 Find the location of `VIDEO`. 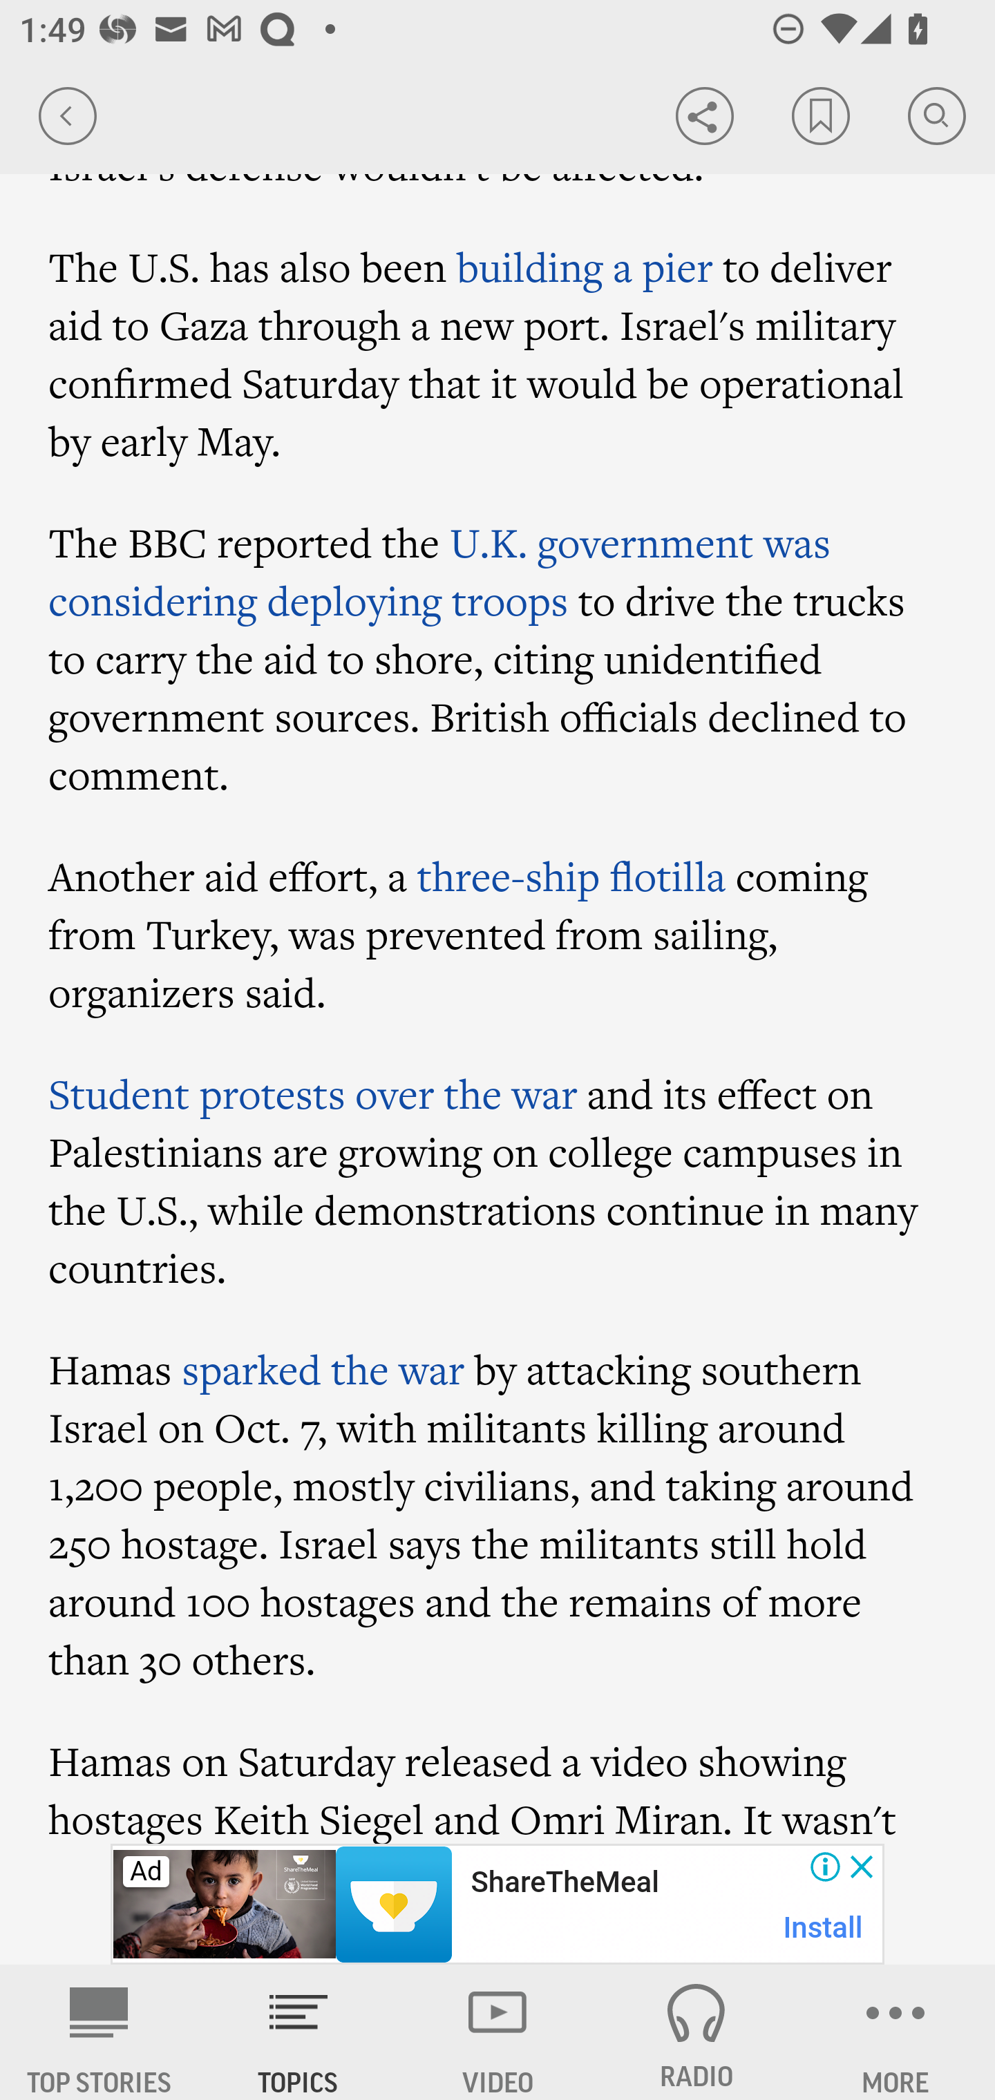

VIDEO is located at coordinates (497, 2032).